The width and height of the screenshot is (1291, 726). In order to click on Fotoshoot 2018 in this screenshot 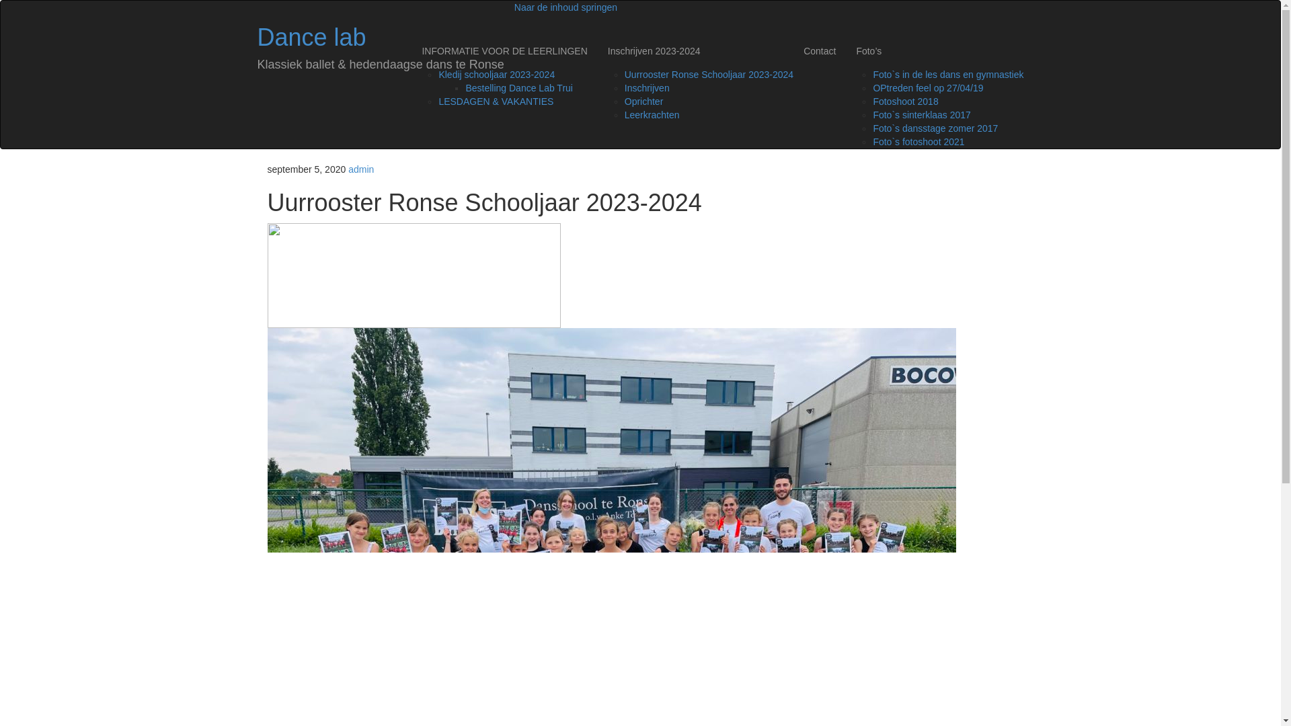, I will do `click(905, 102)`.